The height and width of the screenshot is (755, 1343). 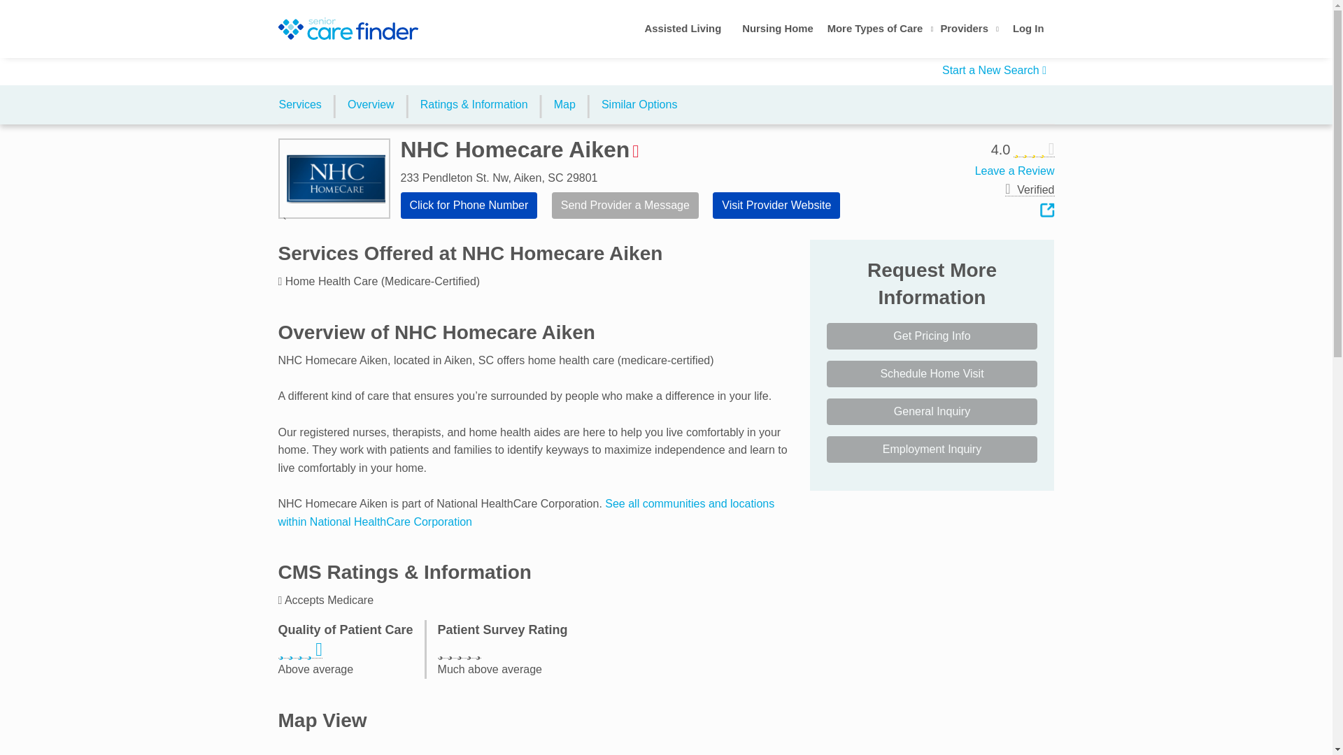 What do you see at coordinates (969, 30) in the screenshot?
I see `Providers` at bounding box center [969, 30].